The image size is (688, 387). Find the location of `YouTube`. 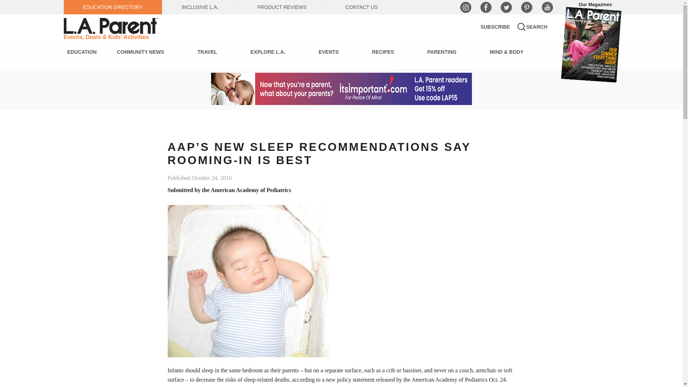

YouTube is located at coordinates (546, 7).